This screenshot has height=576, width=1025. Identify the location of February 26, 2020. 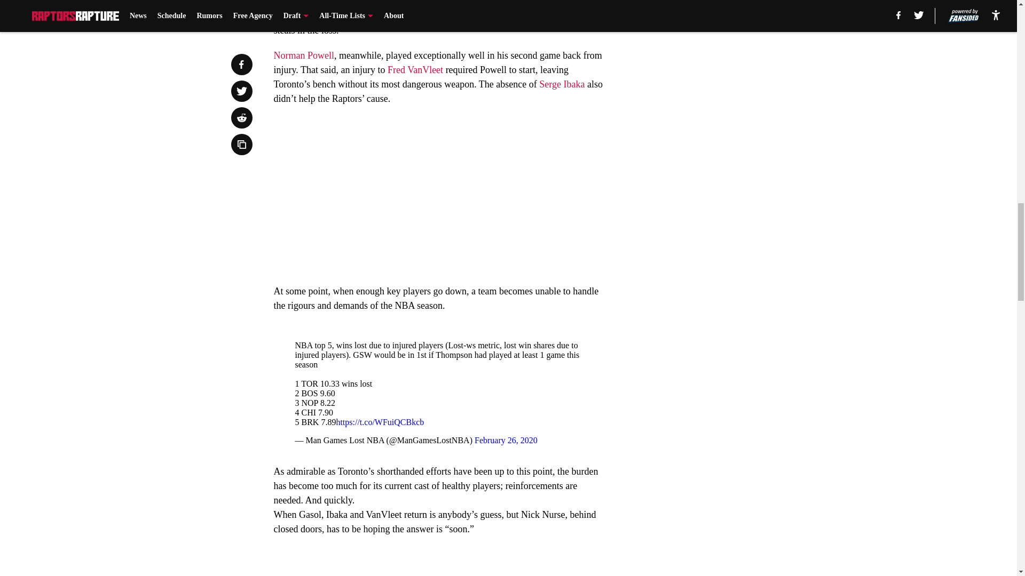
(506, 439).